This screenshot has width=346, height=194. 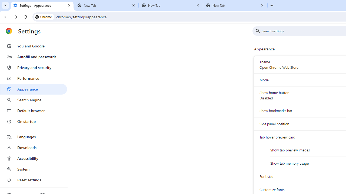 I want to click on Languages, so click(x=34, y=137).